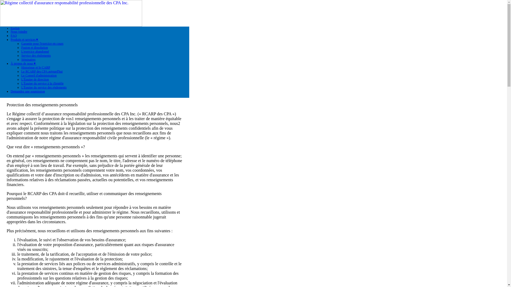  What do you see at coordinates (14, 36) in the screenshot?
I see `FAQ` at bounding box center [14, 36].